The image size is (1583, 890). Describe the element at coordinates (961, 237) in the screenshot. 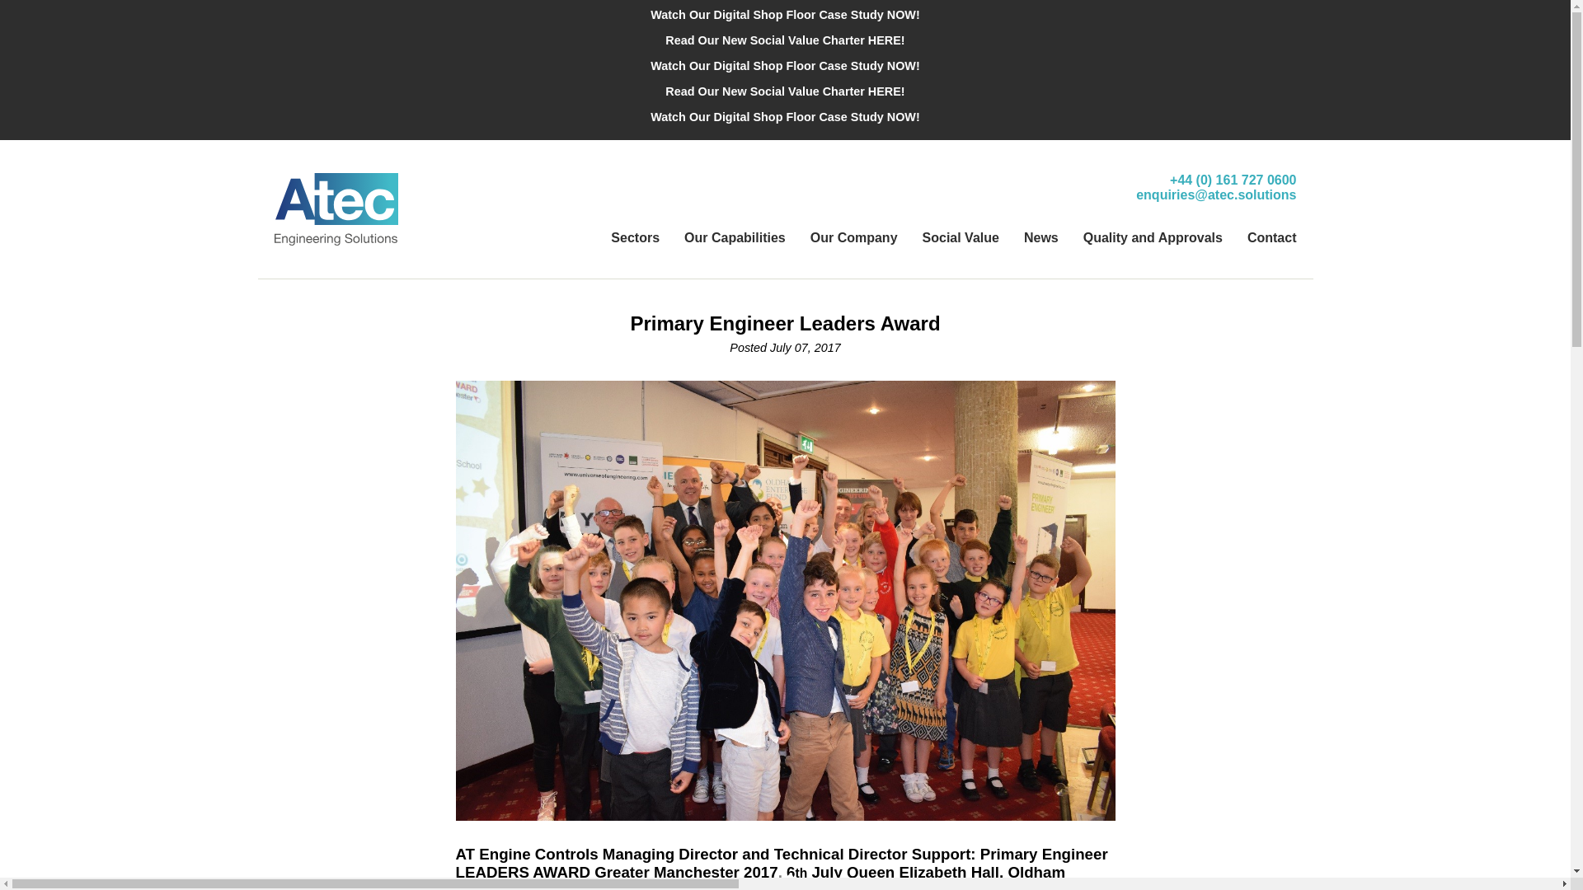

I see `Social Value` at that location.